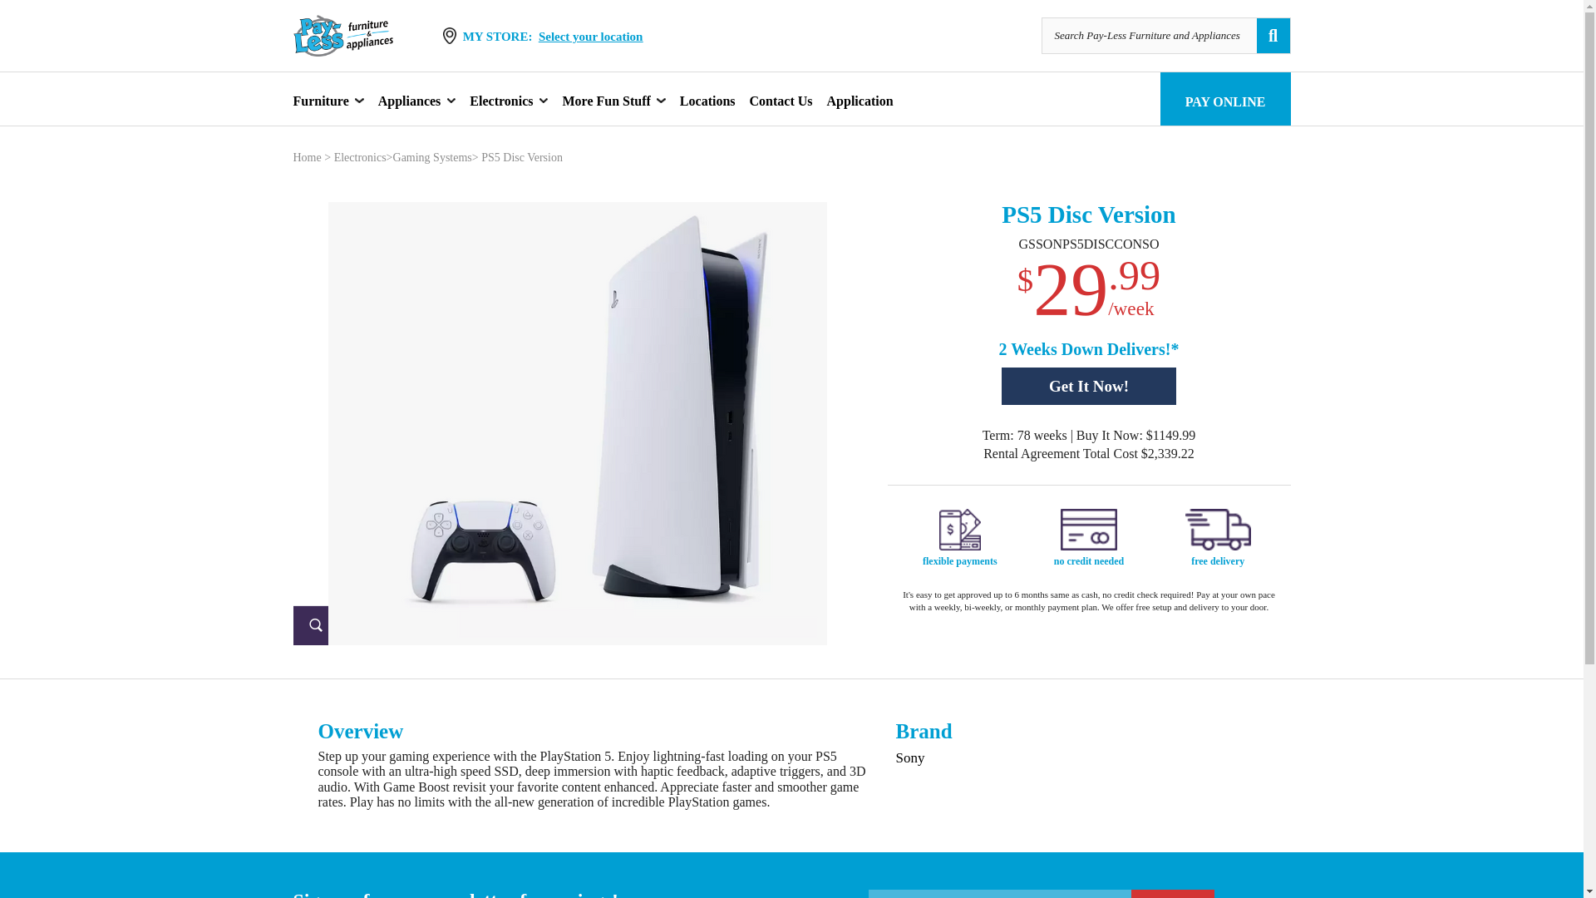  What do you see at coordinates (590, 36) in the screenshot?
I see `Select your location` at bounding box center [590, 36].